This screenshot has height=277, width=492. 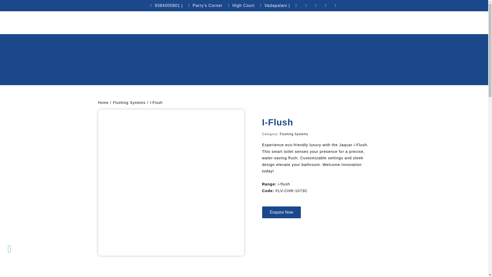 What do you see at coordinates (240, 5) in the screenshot?
I see `High Court` at bounding box center [240, 5].